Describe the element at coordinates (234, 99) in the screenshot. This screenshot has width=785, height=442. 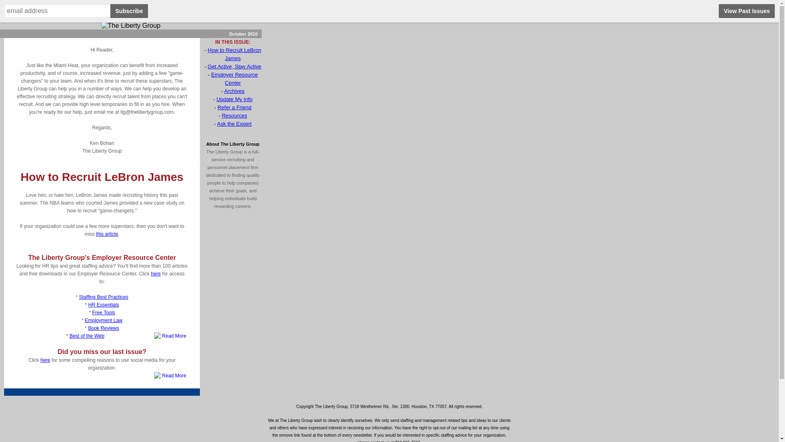
I see `Update My Info` at that location.